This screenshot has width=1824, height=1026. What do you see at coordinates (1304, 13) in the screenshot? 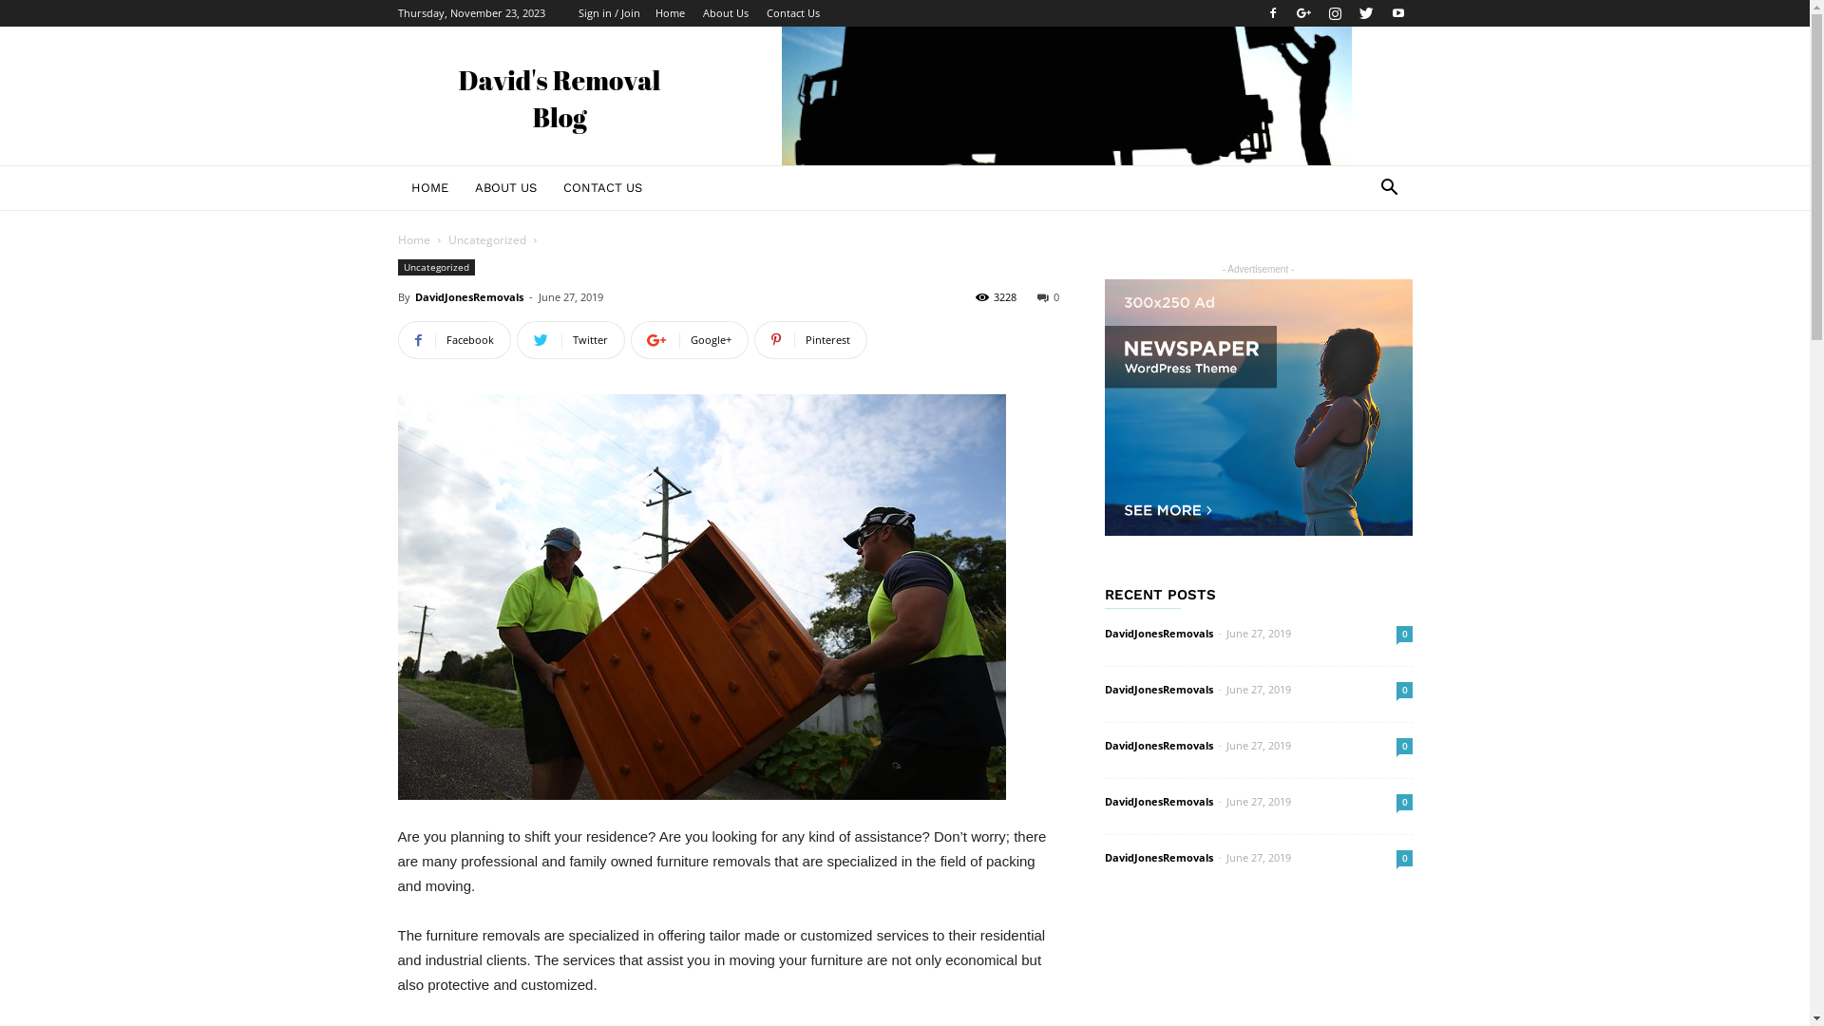
I see `Google+` at bounding box center [1304, 13].